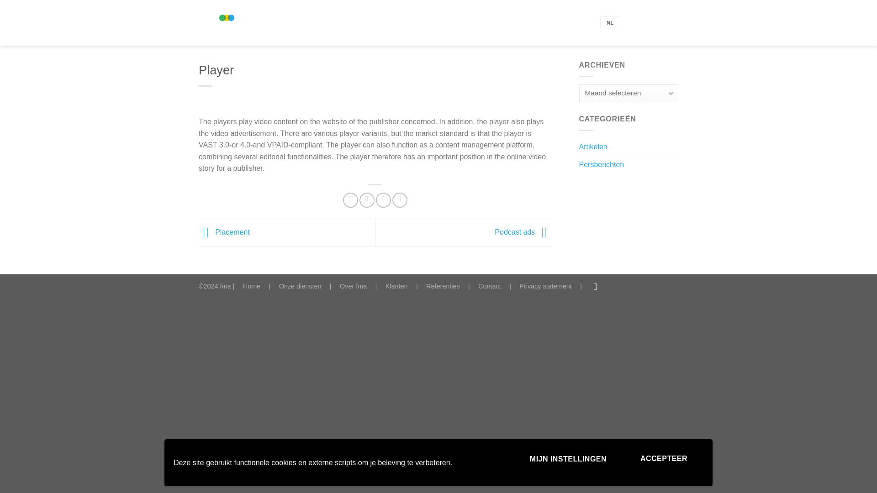  What do you see at coordinates (610, 23) in the screenshot?
I see `NL` at bounding box center [610, 23].